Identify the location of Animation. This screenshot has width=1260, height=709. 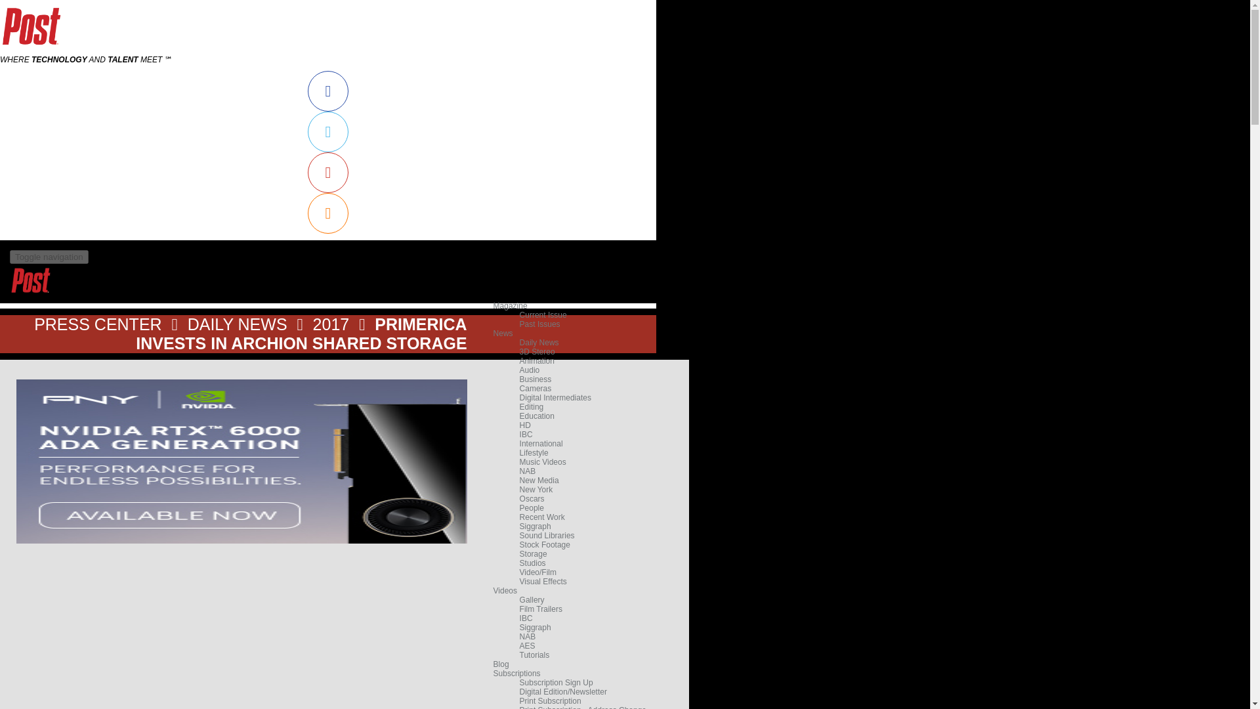
(537, 361).